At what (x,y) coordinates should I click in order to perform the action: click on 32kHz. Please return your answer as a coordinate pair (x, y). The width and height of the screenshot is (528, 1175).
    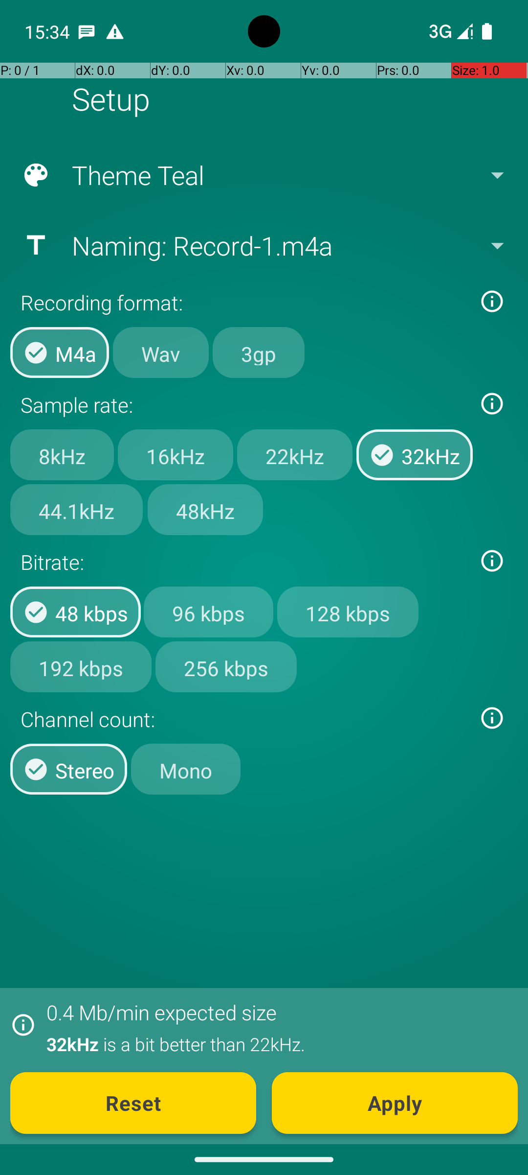
    Looking at the image, I should click on (415, 455).